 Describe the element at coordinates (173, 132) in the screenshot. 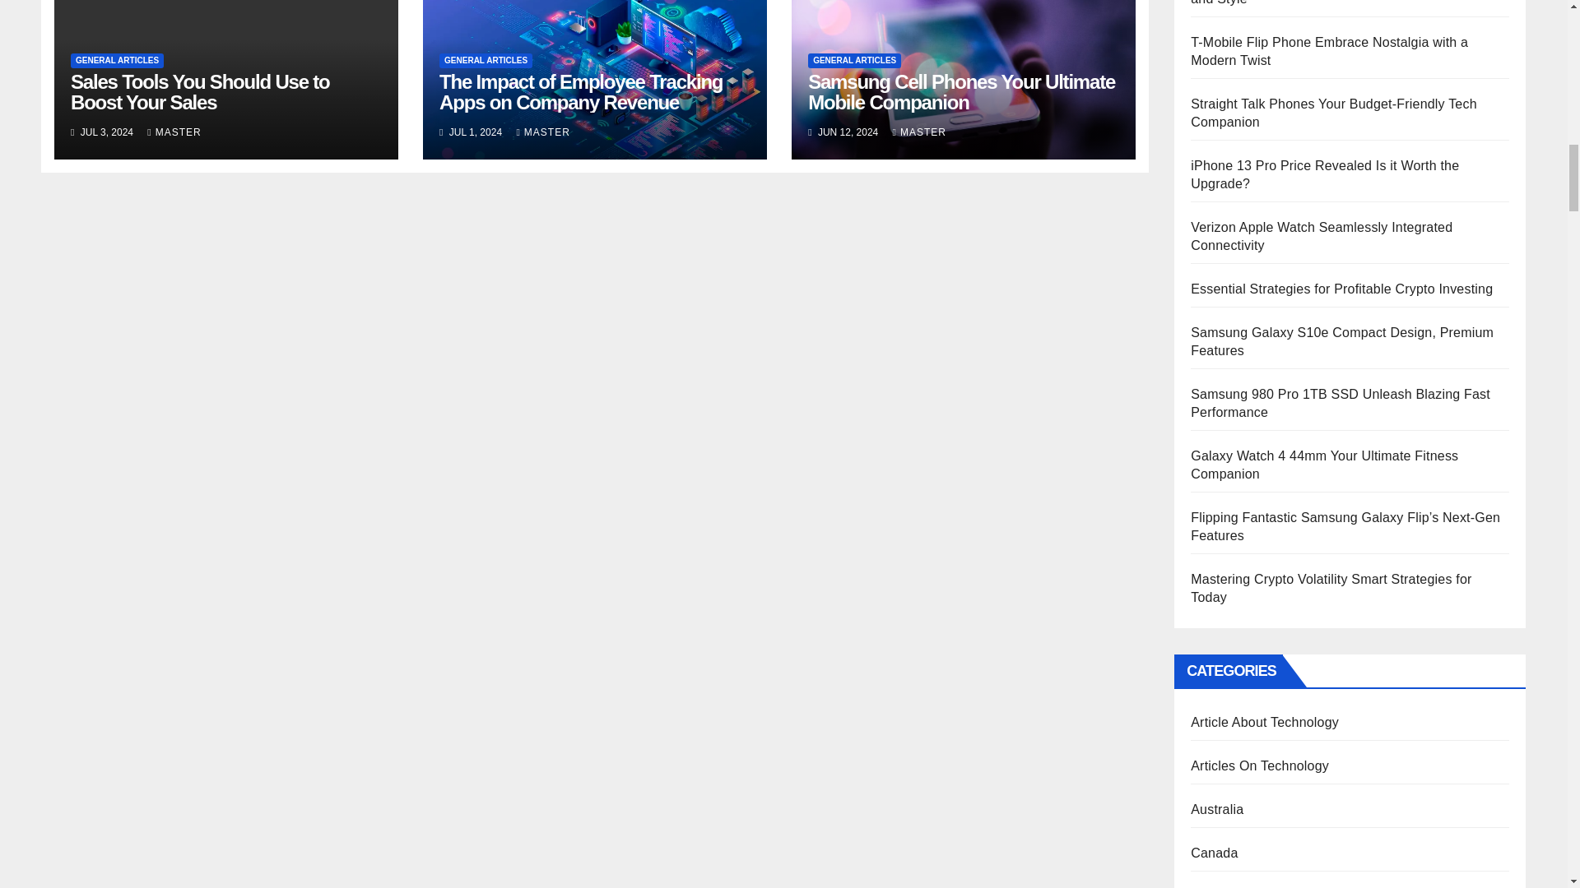

I see `MASTER` at that location.